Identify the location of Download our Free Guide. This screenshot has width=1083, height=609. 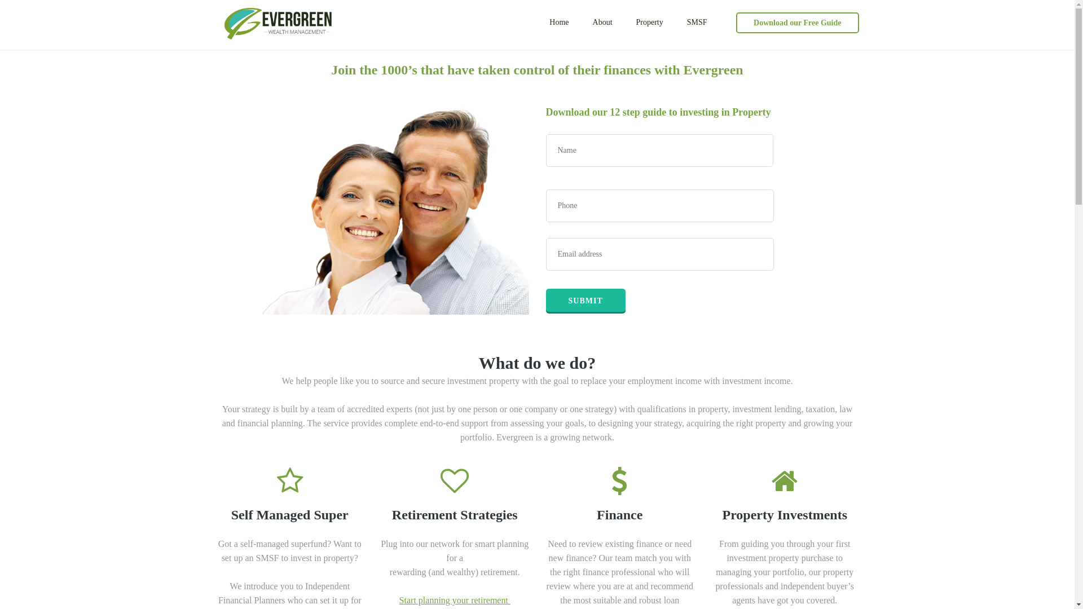
(798, 23).